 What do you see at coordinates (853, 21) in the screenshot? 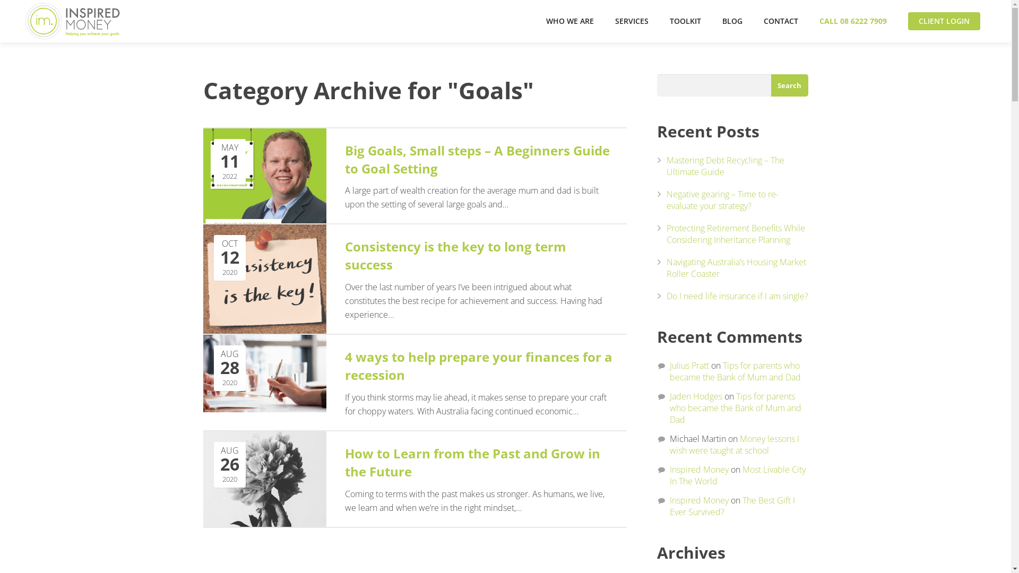
I see `CALL 08 6222 7909` at bounding box center [853, 21].